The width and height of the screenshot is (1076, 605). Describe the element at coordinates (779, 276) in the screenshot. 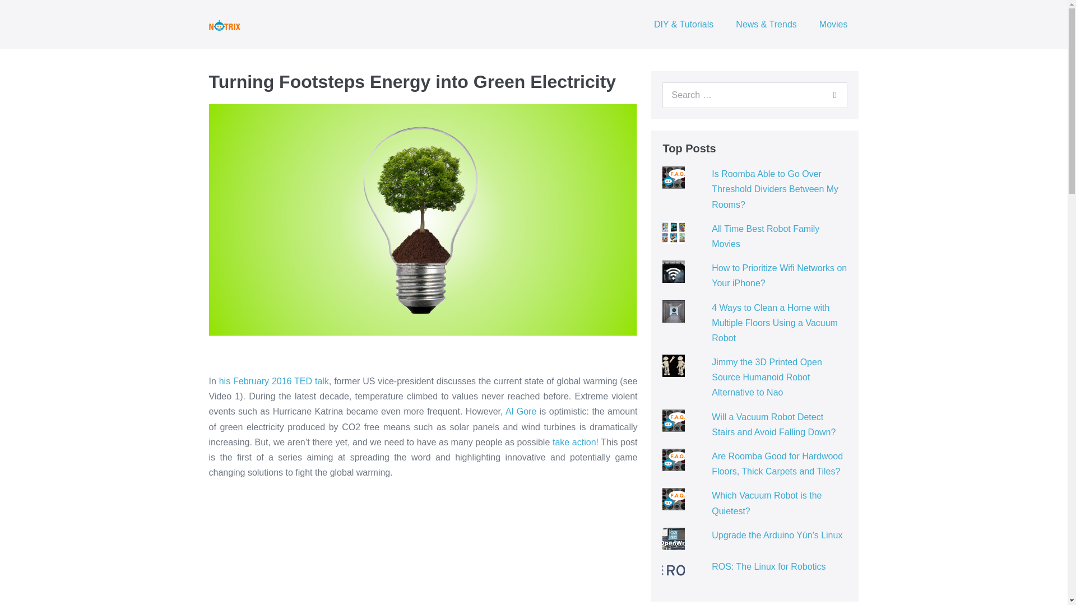

I see `How to Prioritize Wifi Networks on Your iPhone?` at that location.